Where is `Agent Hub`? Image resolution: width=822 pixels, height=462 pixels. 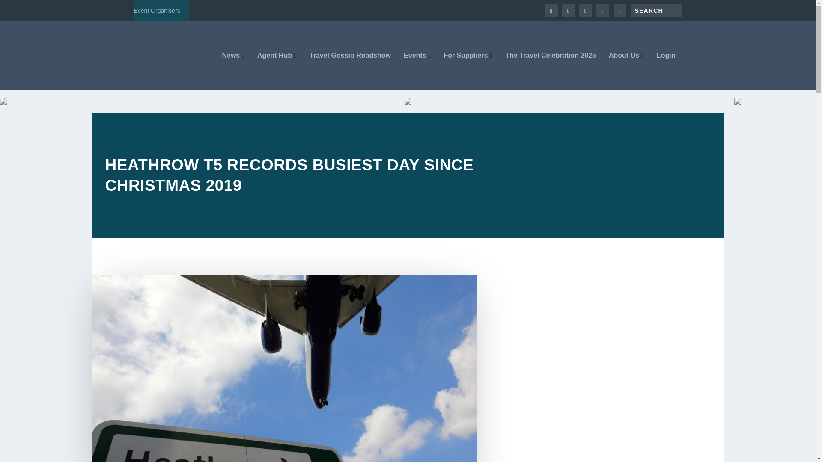 Agent Hub is located at coordinates (277, 71).